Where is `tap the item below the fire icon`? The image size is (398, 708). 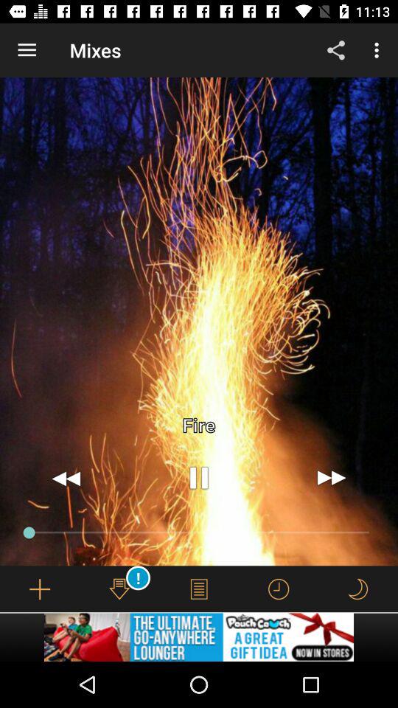
tap the item below the fire icon is located at coordinates (199, 478).